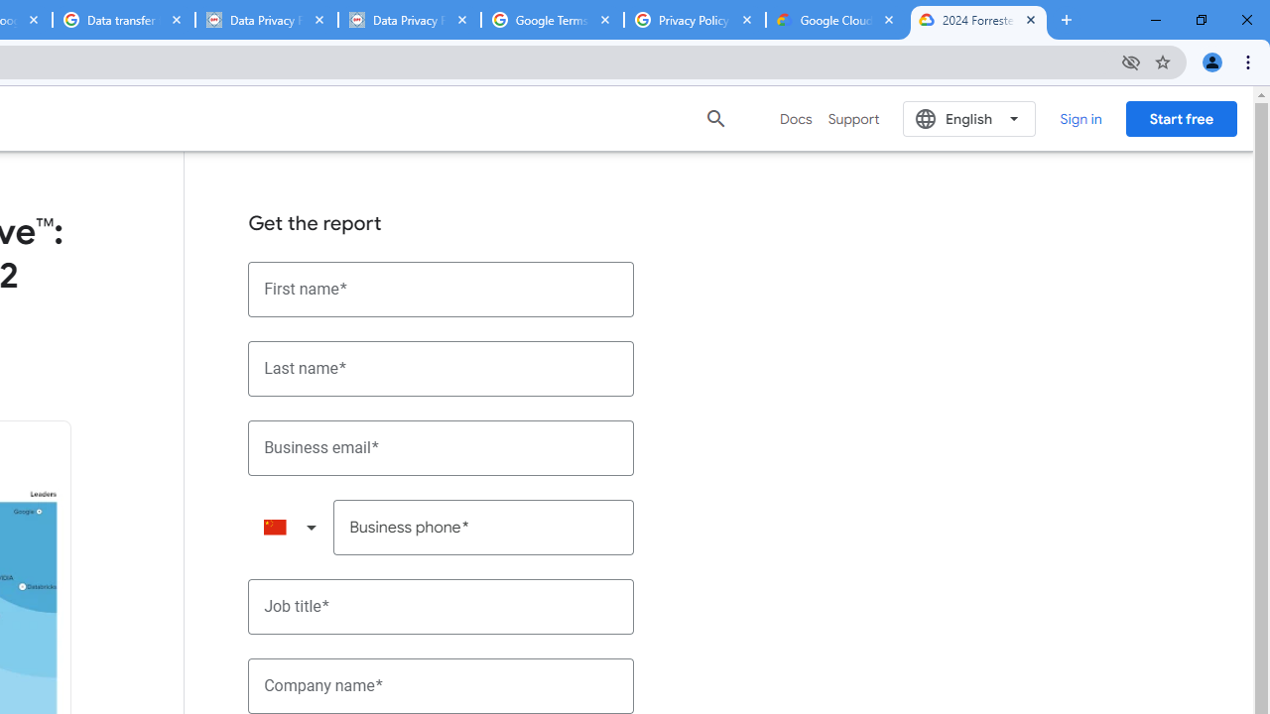  What do you see at coordinates (442, 686) in the screenshot?
I see `Company name*` at bounding box center [442, 686].